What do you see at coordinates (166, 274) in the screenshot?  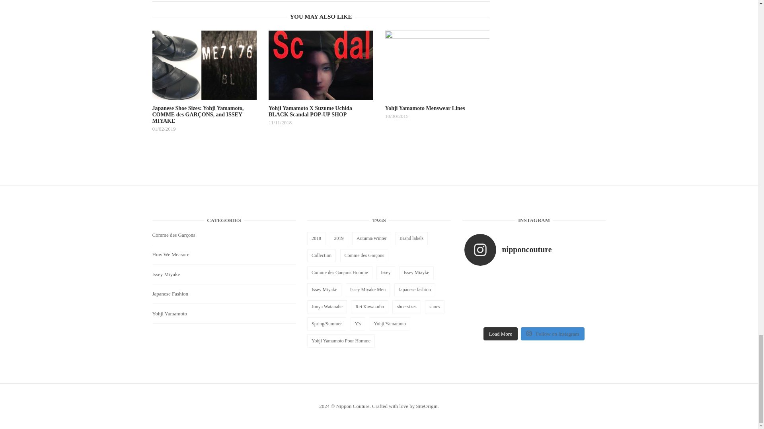 I see `Issey Miyake` at bounding box center [166, 274].